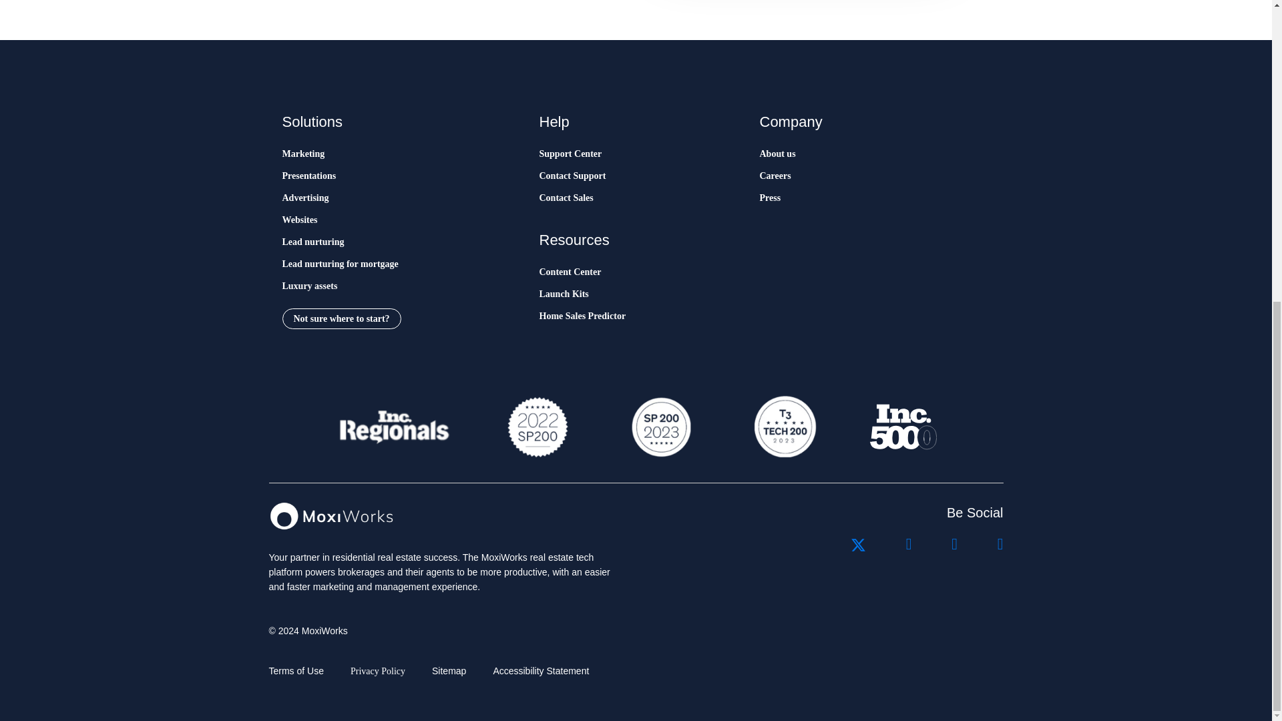 The height and width of the screenshot is (721, 1282). I want to click on T3 tech 200 2023, so click(784, 427).